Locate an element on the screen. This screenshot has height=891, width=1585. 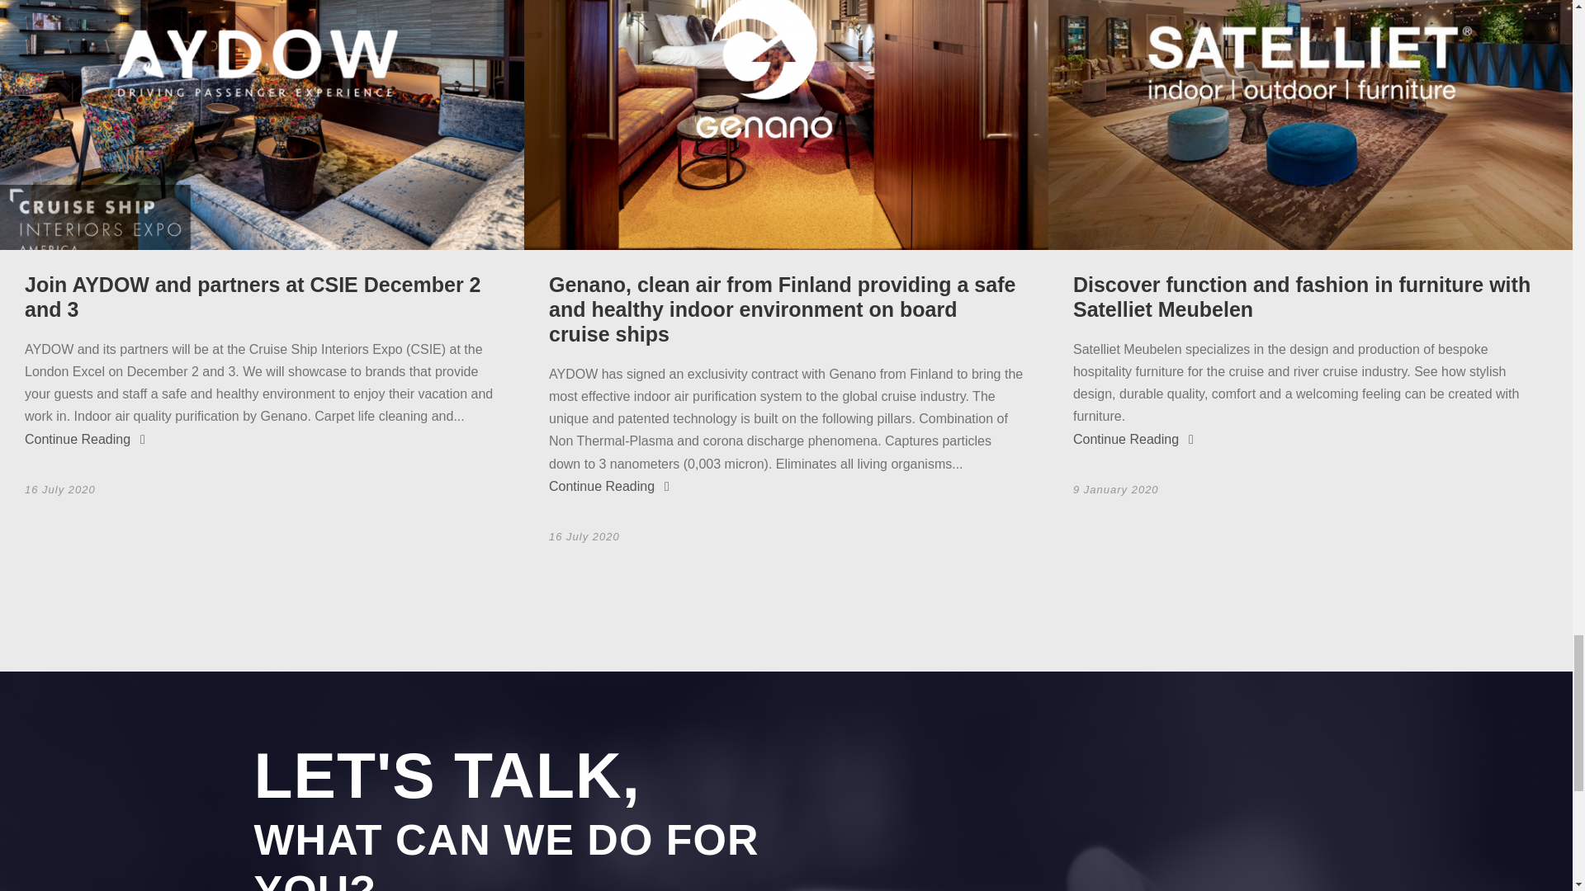
GENANO is located at coordinates (786, 125).